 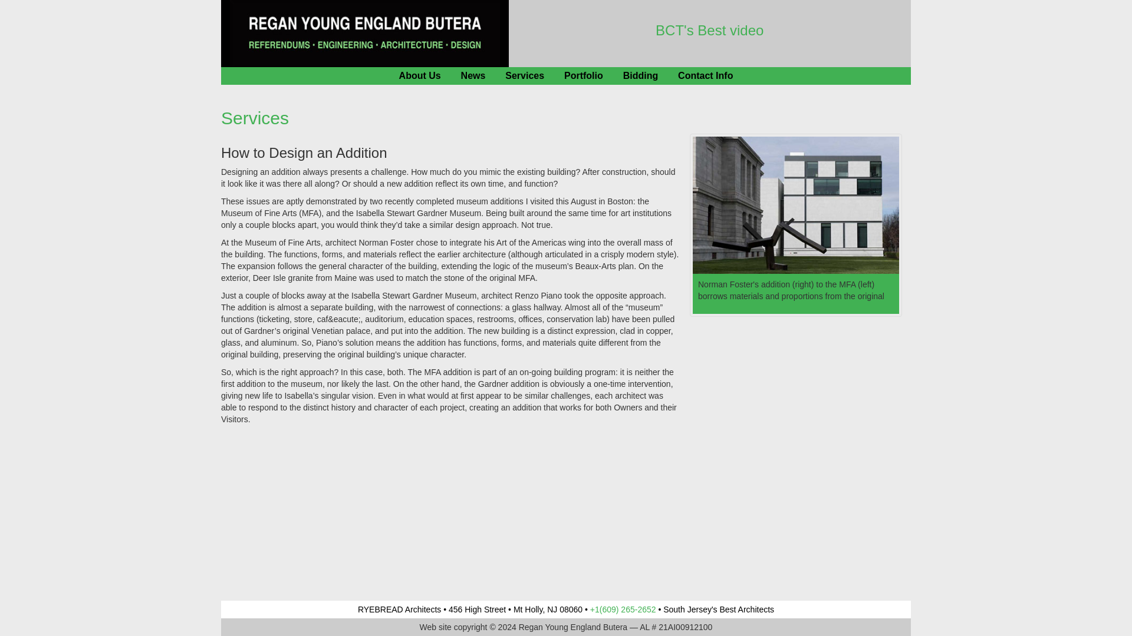 I want to click on Services, so click(x=525, y=75).